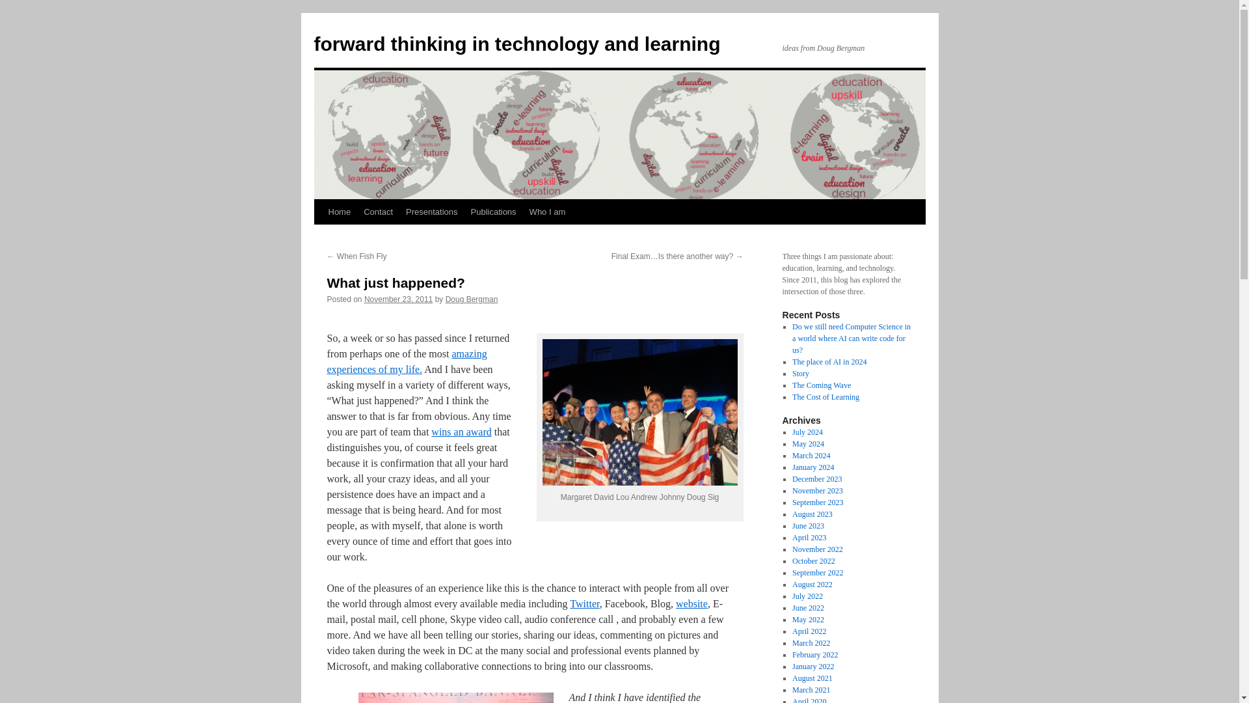 This screenshot has height=703, width=1249. I want to click on website, so click(692, 604).